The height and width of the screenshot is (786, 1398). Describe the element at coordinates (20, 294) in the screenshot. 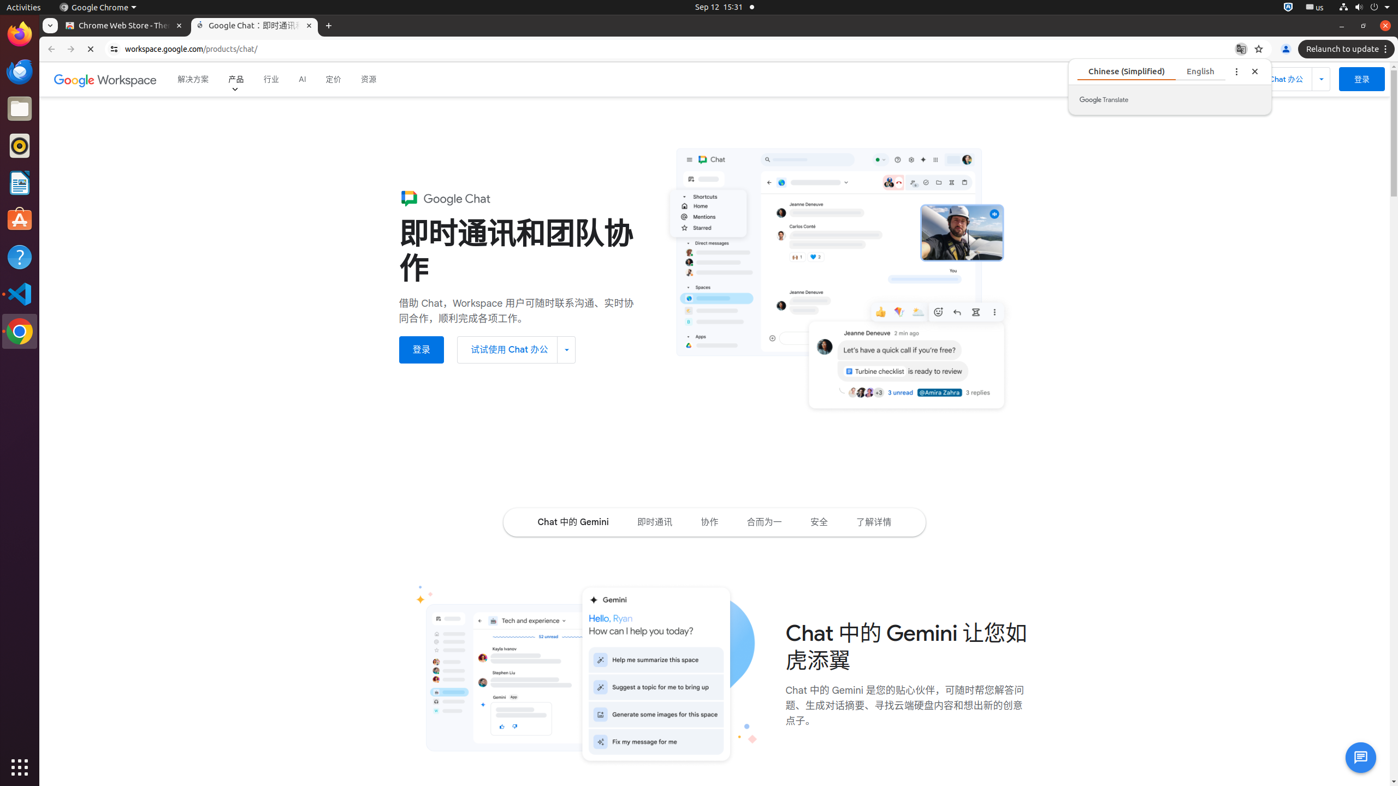

I see `Visual Studio Code` at that location.